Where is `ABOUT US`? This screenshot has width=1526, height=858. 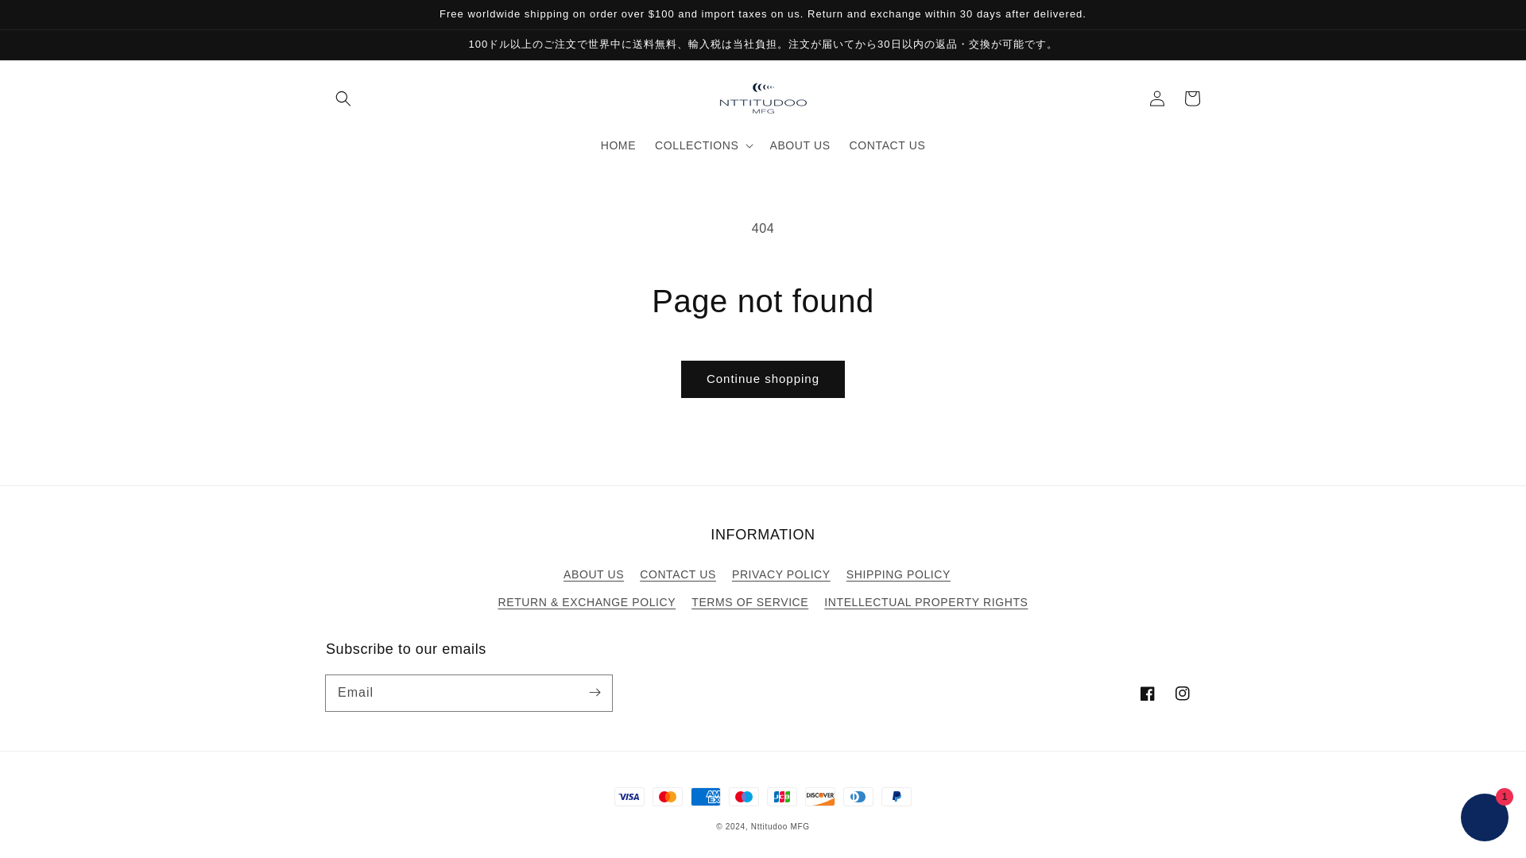 ABOUT US is located at coordinates (800, 145).